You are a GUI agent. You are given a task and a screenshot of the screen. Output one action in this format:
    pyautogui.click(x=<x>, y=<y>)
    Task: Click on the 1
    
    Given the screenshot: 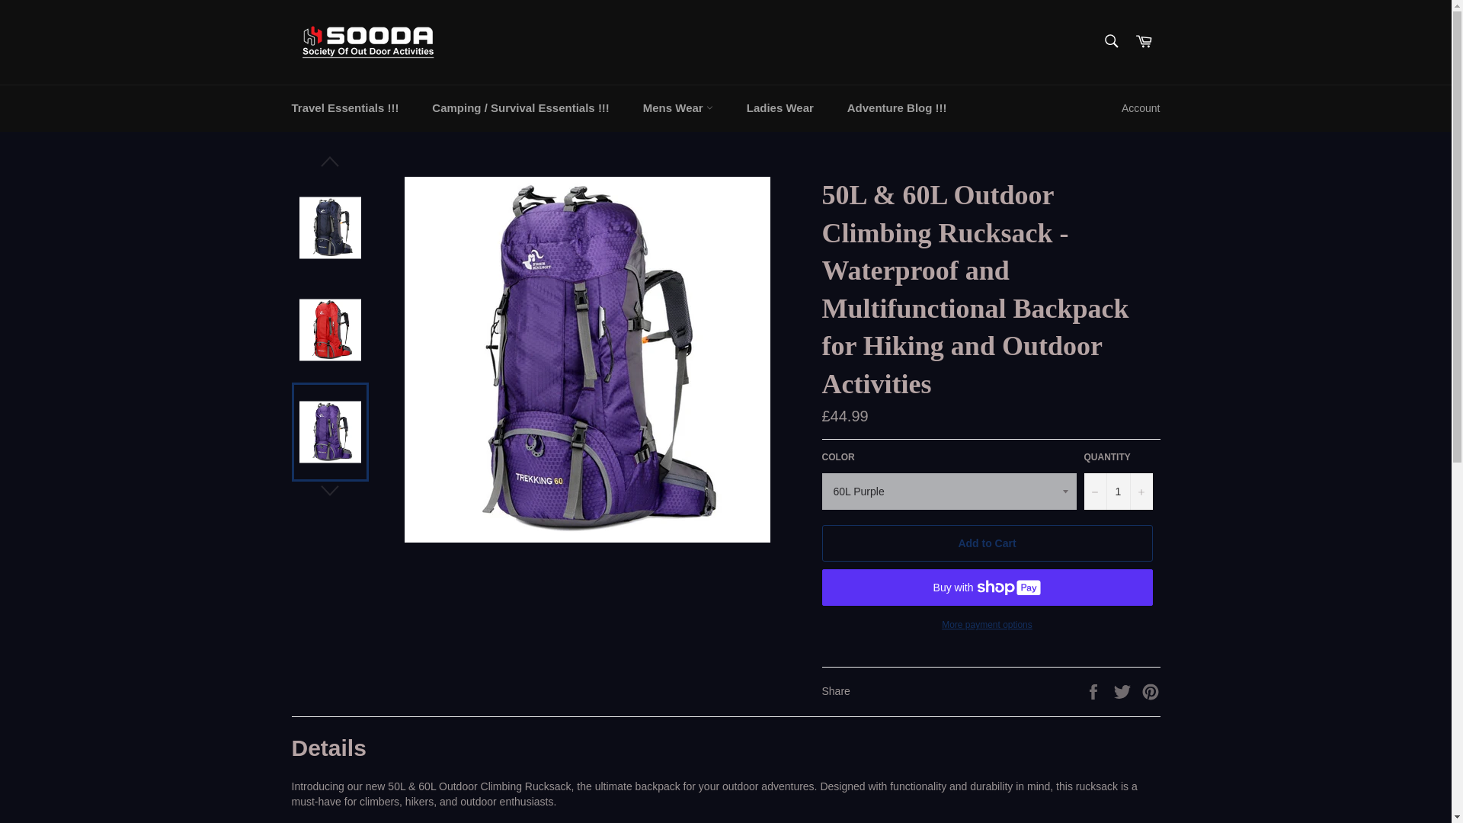 What is the action you would take?
    pyautogui.click(x=1118, y=491)
    